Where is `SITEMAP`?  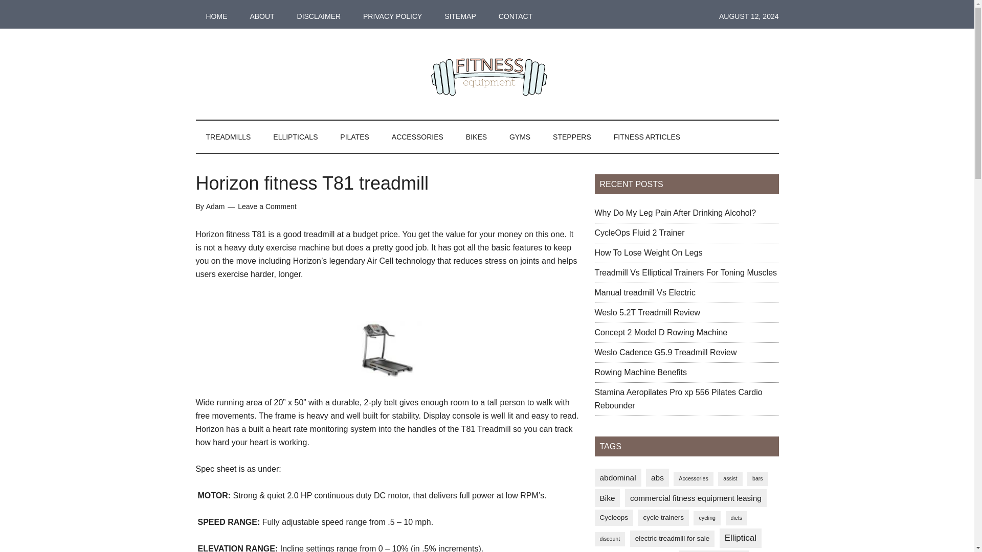
SITEMAP is located at coordinates (460, 16).